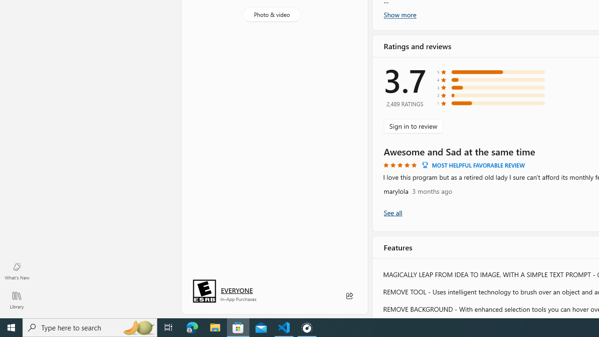  What do you see at coordinates (413, 126) in the screenshot?
I see `Sign in to review` at bounding box center [413, 126].